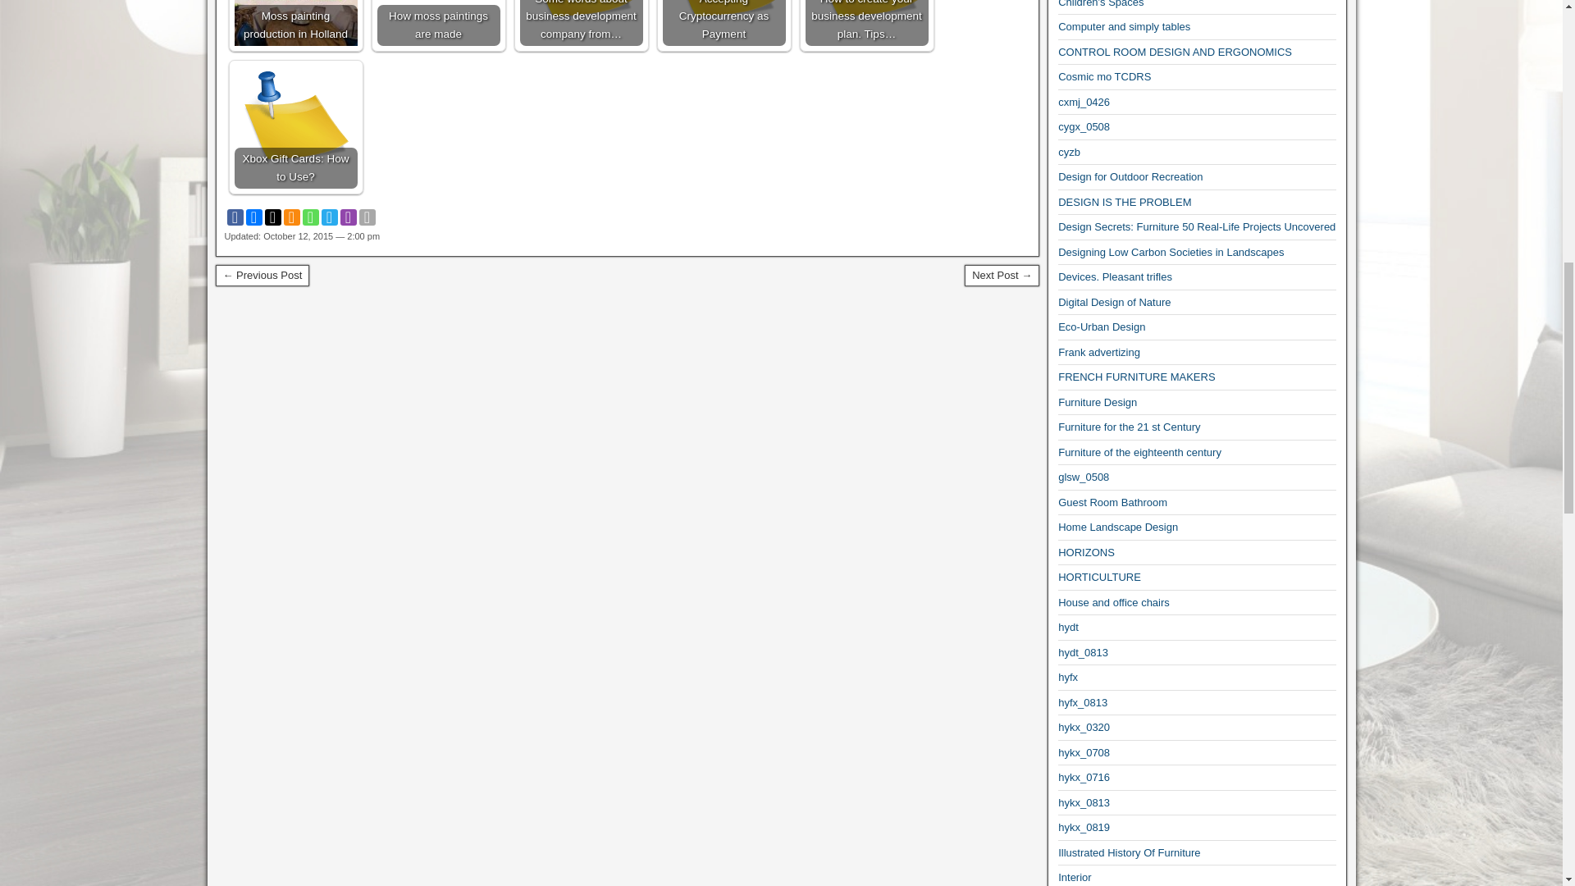 Image resolution: width=1575 pixels, height=886 pixels. I want to click on How moss paintings are made, so click(439, 23).